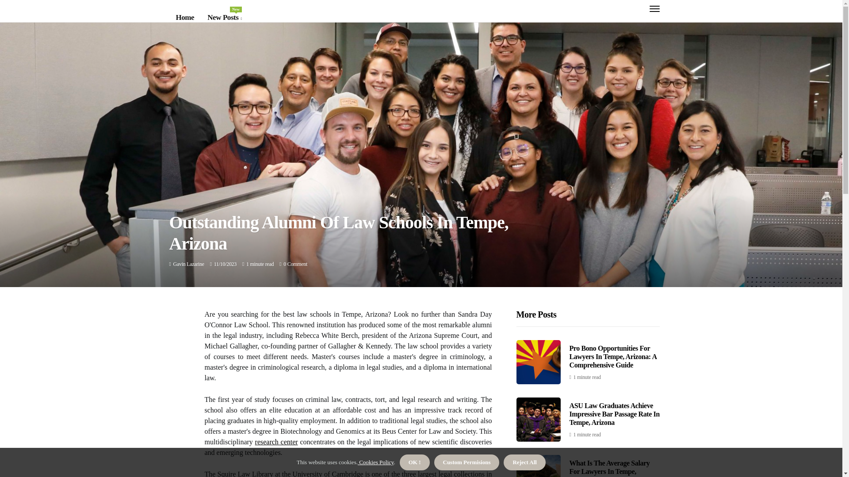 Image resolution: width=849 pixels, height=477 pixels. What do you see at coordinates (188, 264) in the screenshot?
I see `Posts by Gavin Lazarine` at bounding box center [188, 264].